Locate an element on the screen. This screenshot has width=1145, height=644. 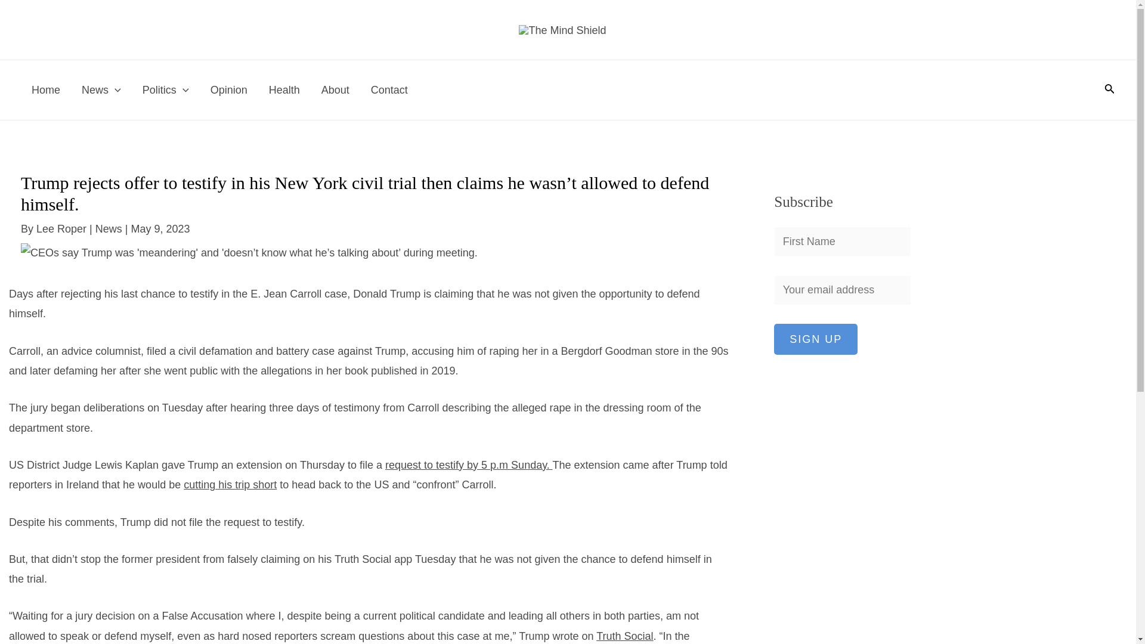
Health is located at coordinates (284, 89).